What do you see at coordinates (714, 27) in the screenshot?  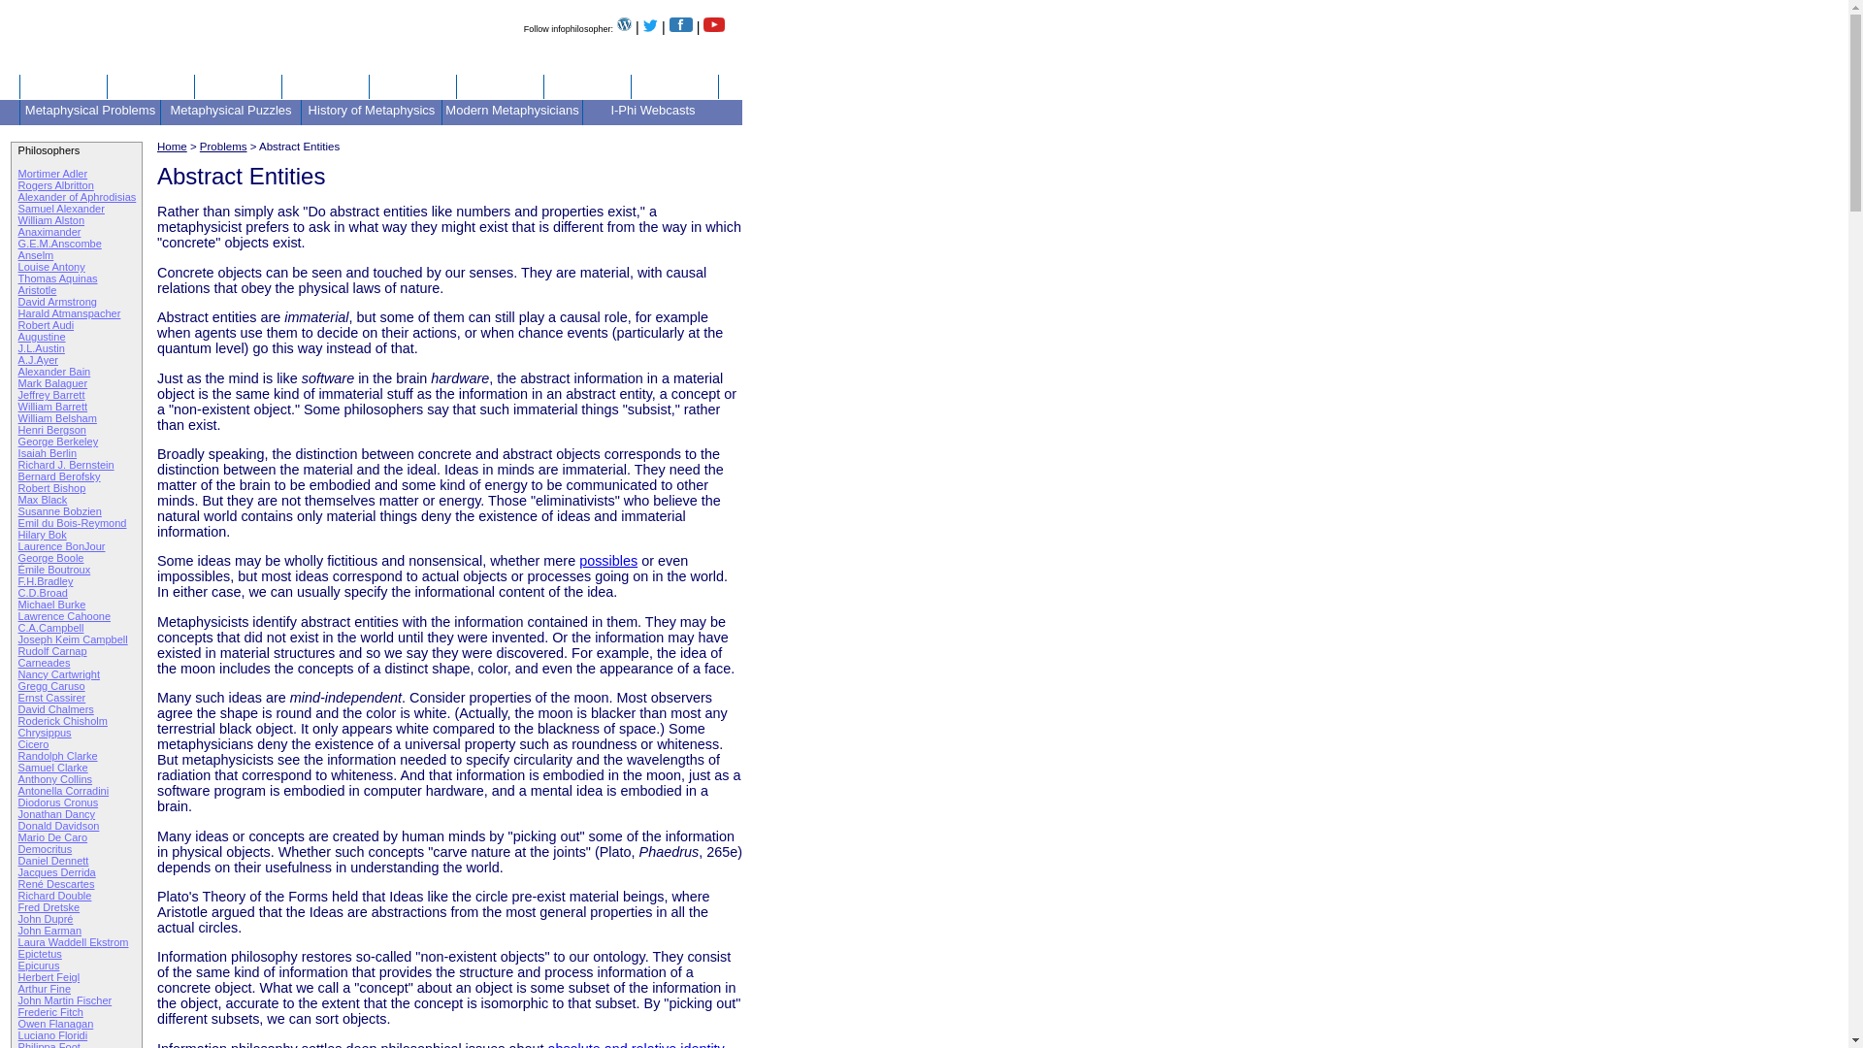 I see `infophilosopher on YouTube` at bounding box center [714, 27].